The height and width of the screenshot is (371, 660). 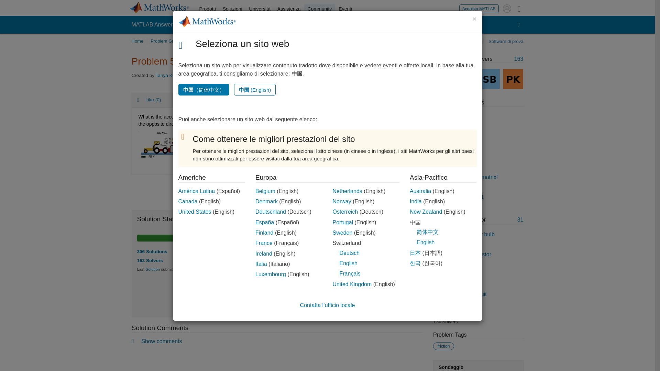 I want to click on Eventi, so click(x=345, y=9).